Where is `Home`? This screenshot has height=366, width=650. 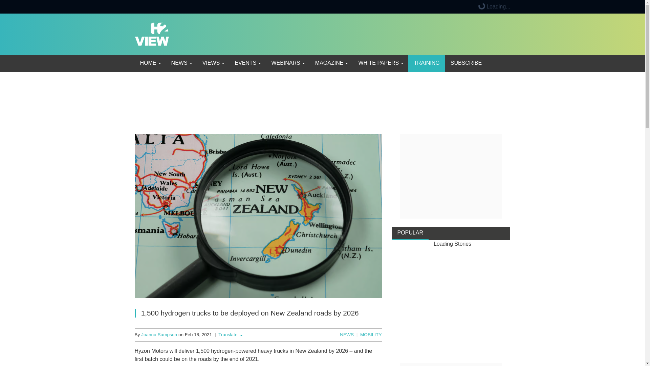 Home is located at coordinates (150, 63).